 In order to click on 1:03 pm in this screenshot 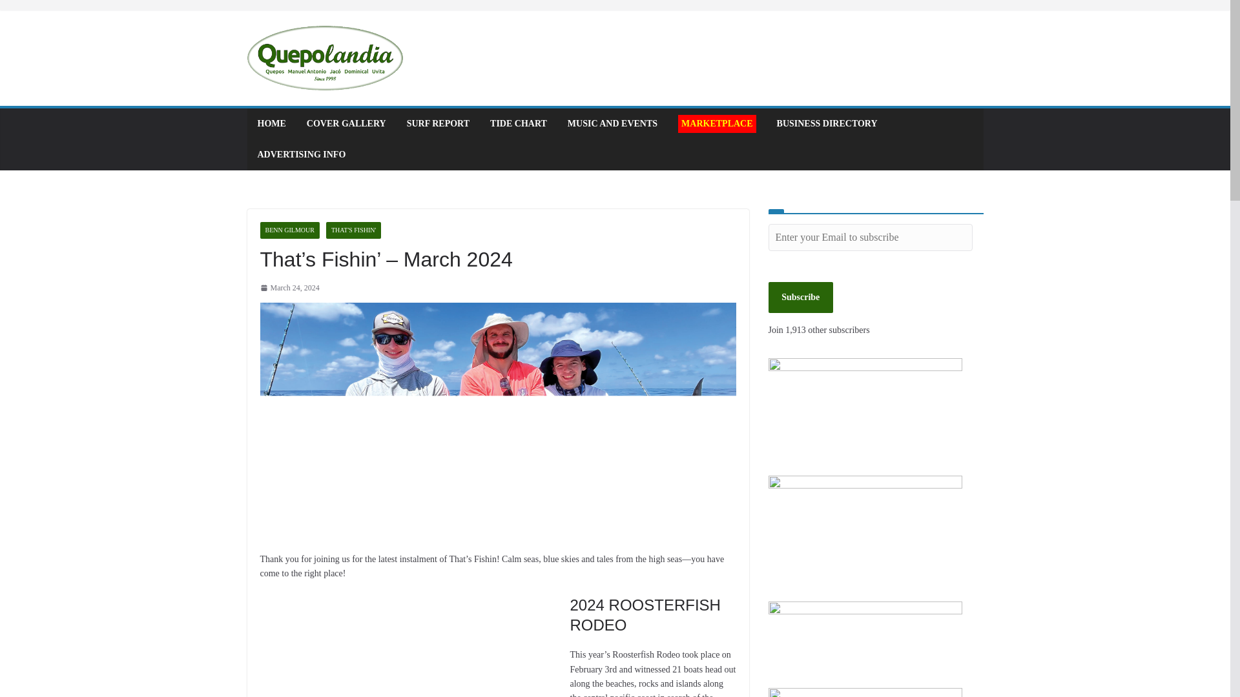, I will do `click(289, 288)`.